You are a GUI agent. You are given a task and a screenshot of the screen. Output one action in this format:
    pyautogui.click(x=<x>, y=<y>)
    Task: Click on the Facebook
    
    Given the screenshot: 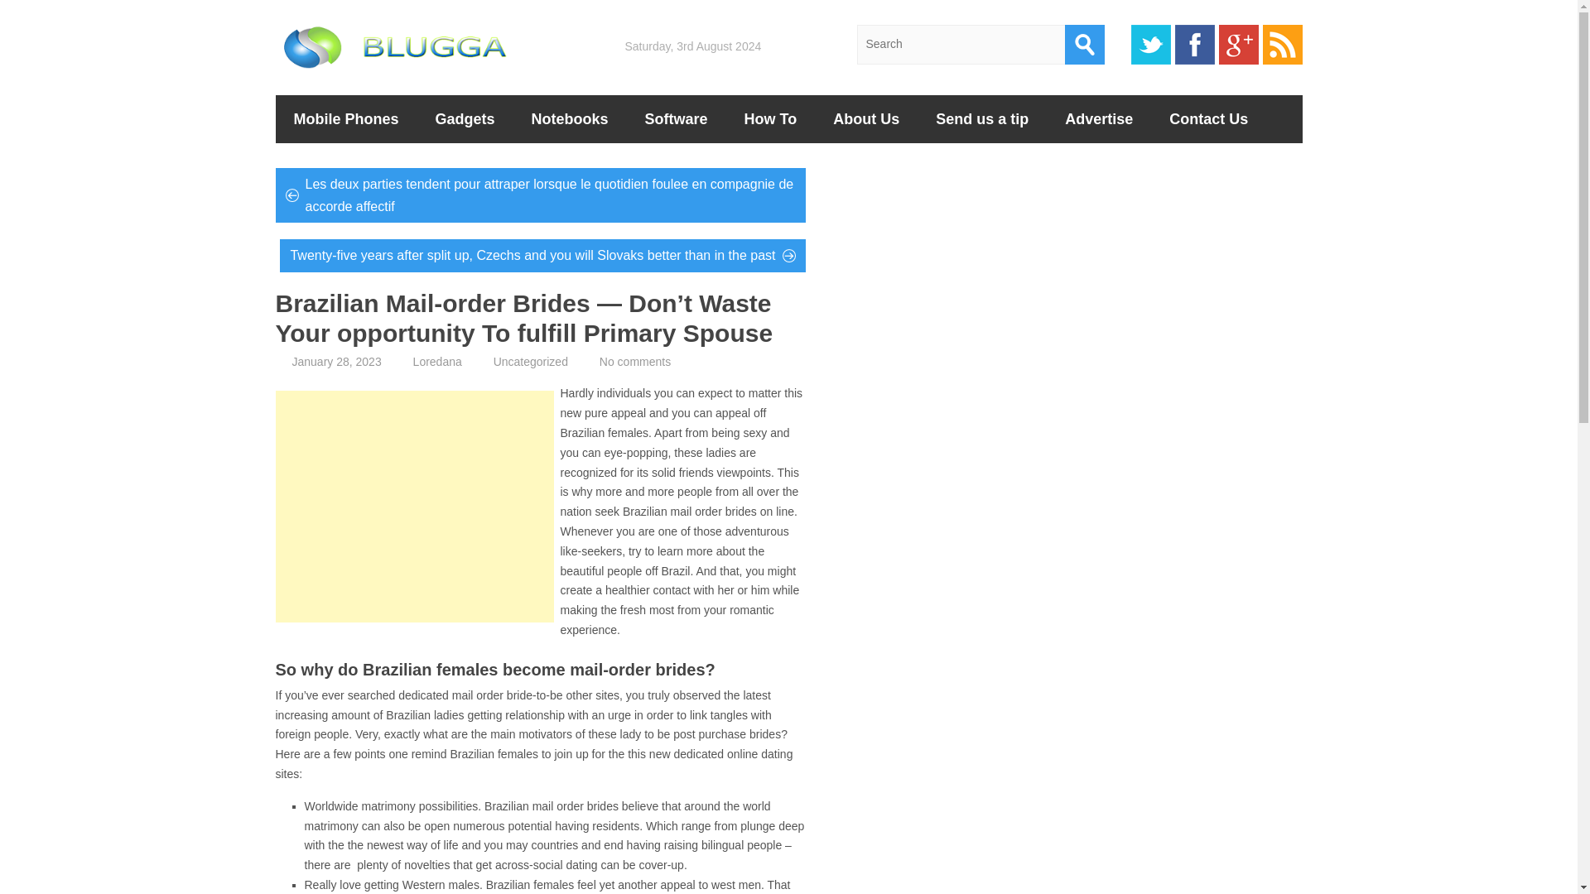 What is the action you would take?
    pyautogui.click(x=1194, y=45)
    